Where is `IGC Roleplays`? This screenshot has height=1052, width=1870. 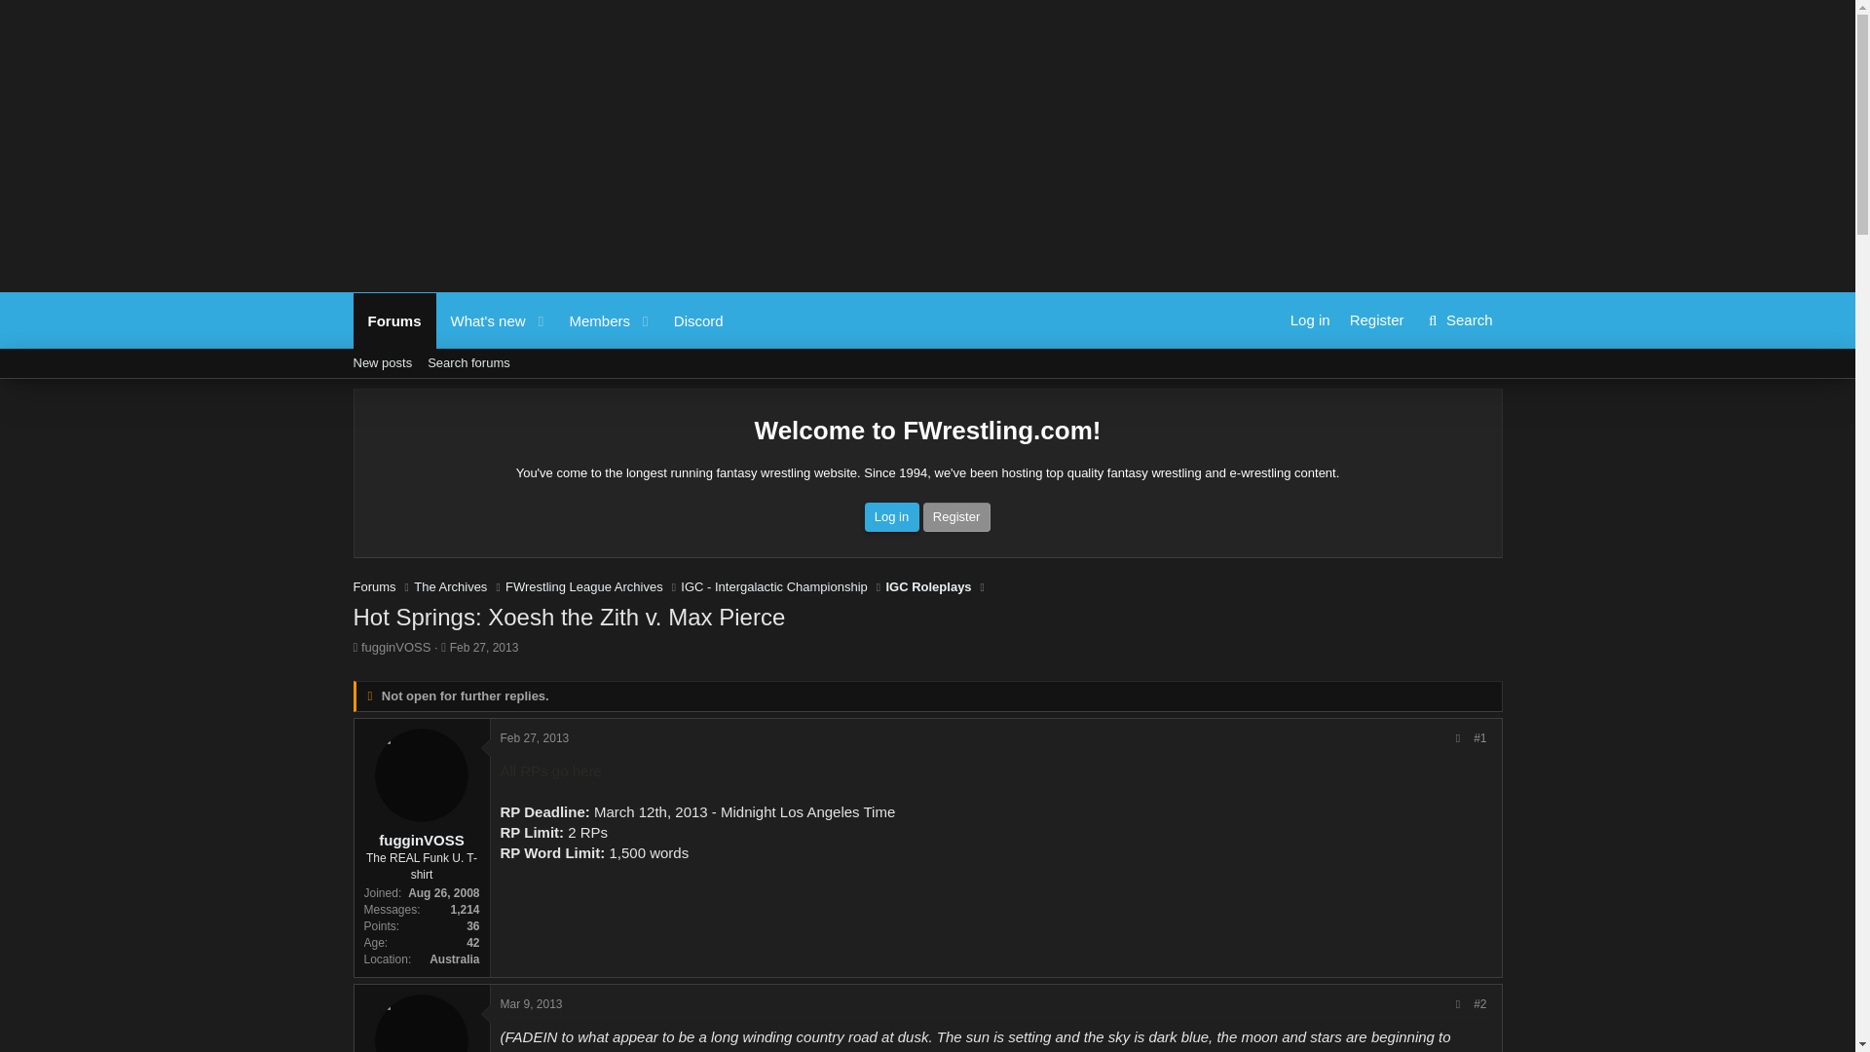 IGC Roleplays is located at coordinates (1377, 319).